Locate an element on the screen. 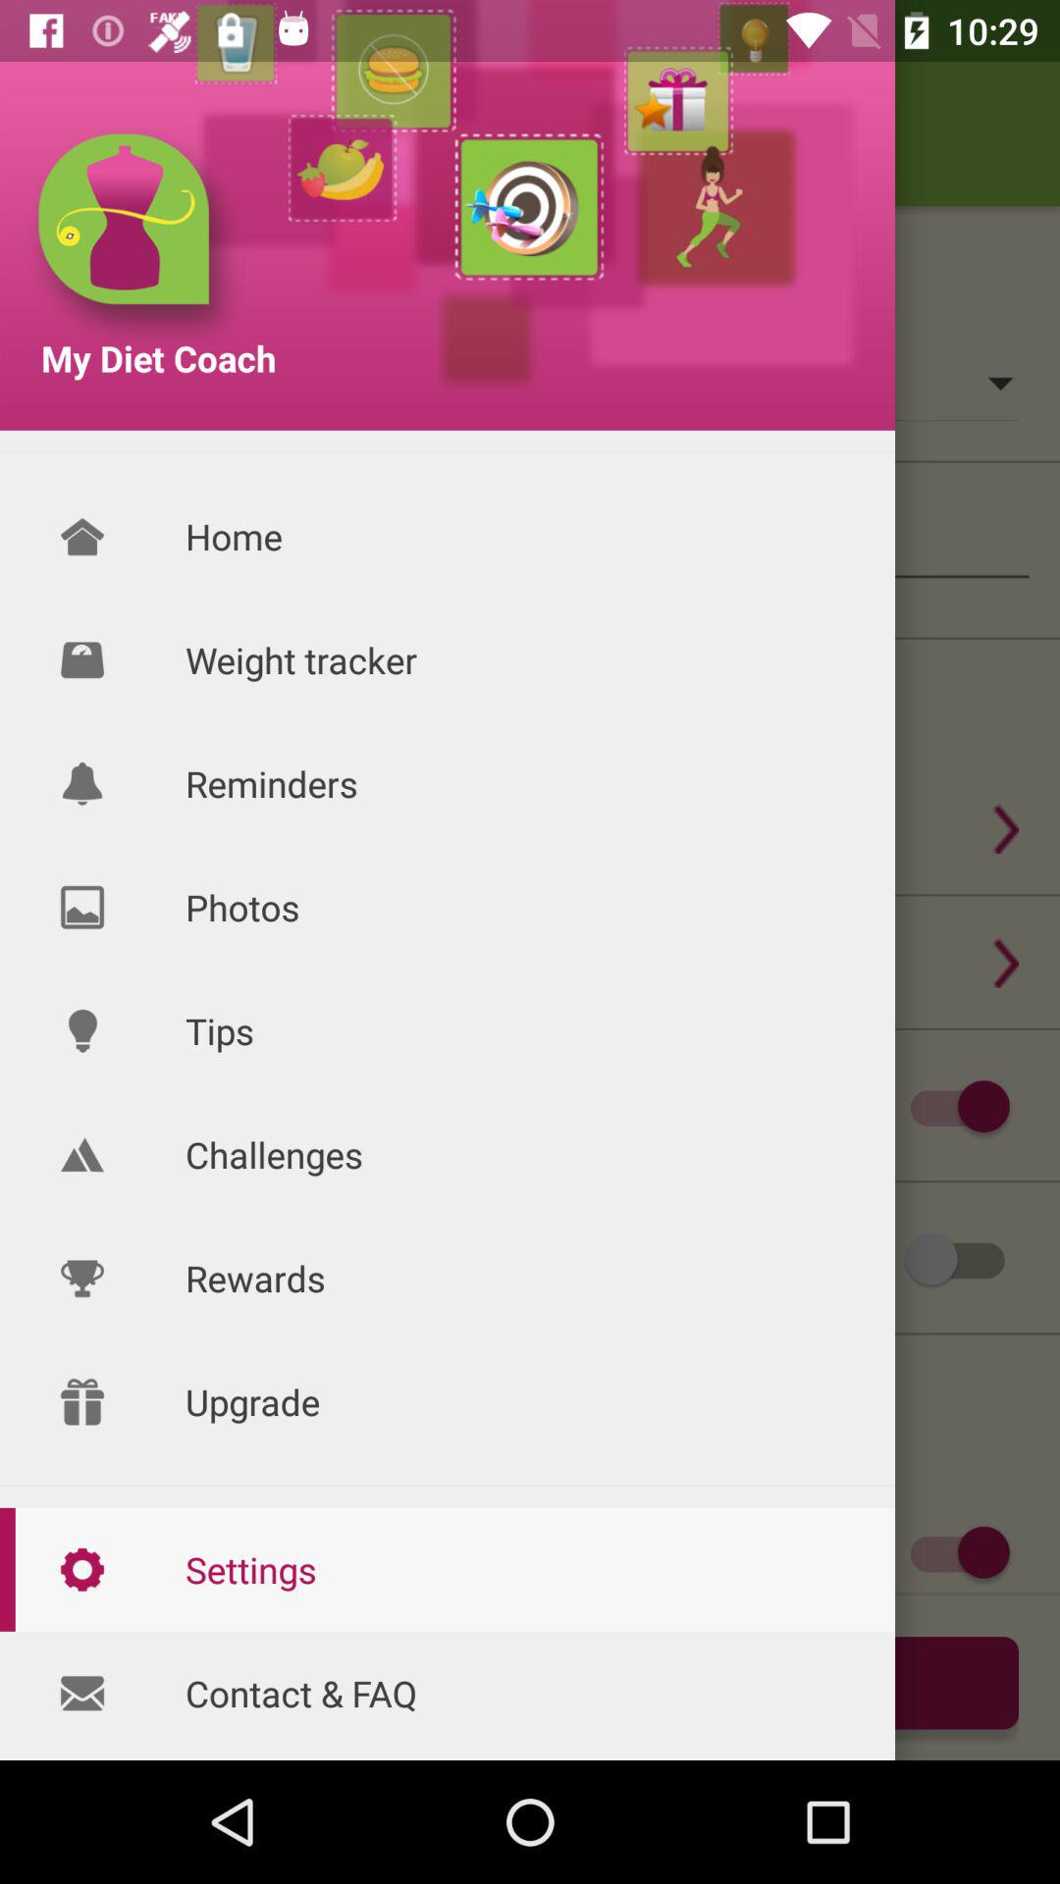 This screenshot has width=1060, height=1884. select the icon to the left of tips is located at coordinates (82, 1030).